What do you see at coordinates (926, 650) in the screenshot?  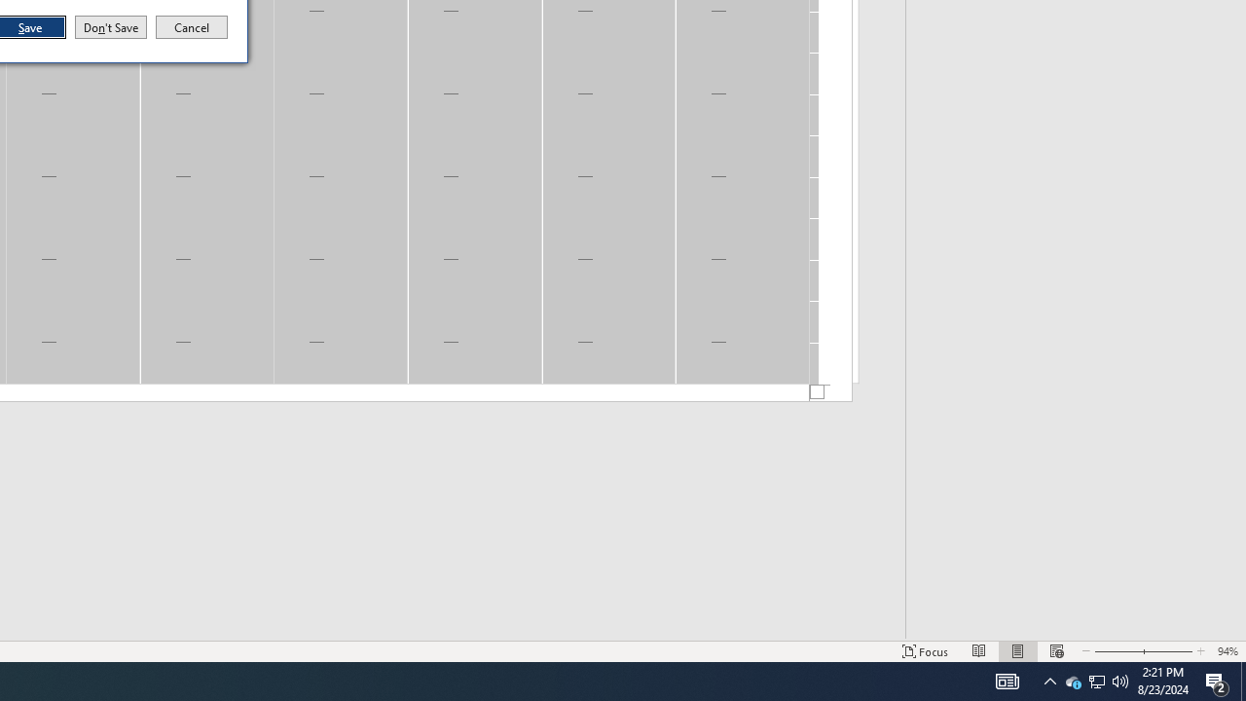 I see `Action Center, 2 new notifications` at bounding box center [926, 650].